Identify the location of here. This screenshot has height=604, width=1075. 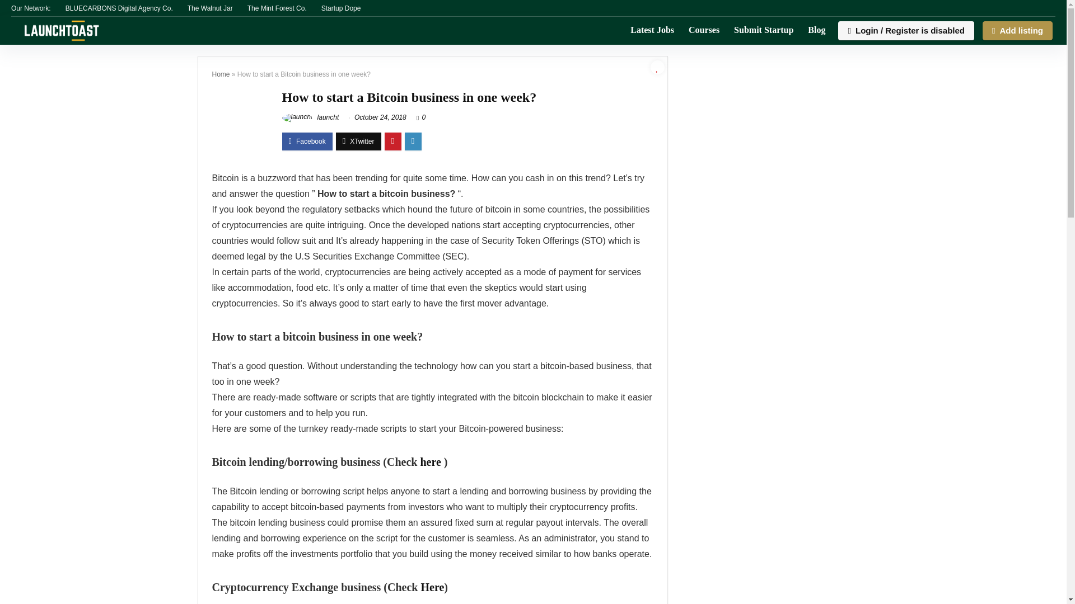
(430, 462).